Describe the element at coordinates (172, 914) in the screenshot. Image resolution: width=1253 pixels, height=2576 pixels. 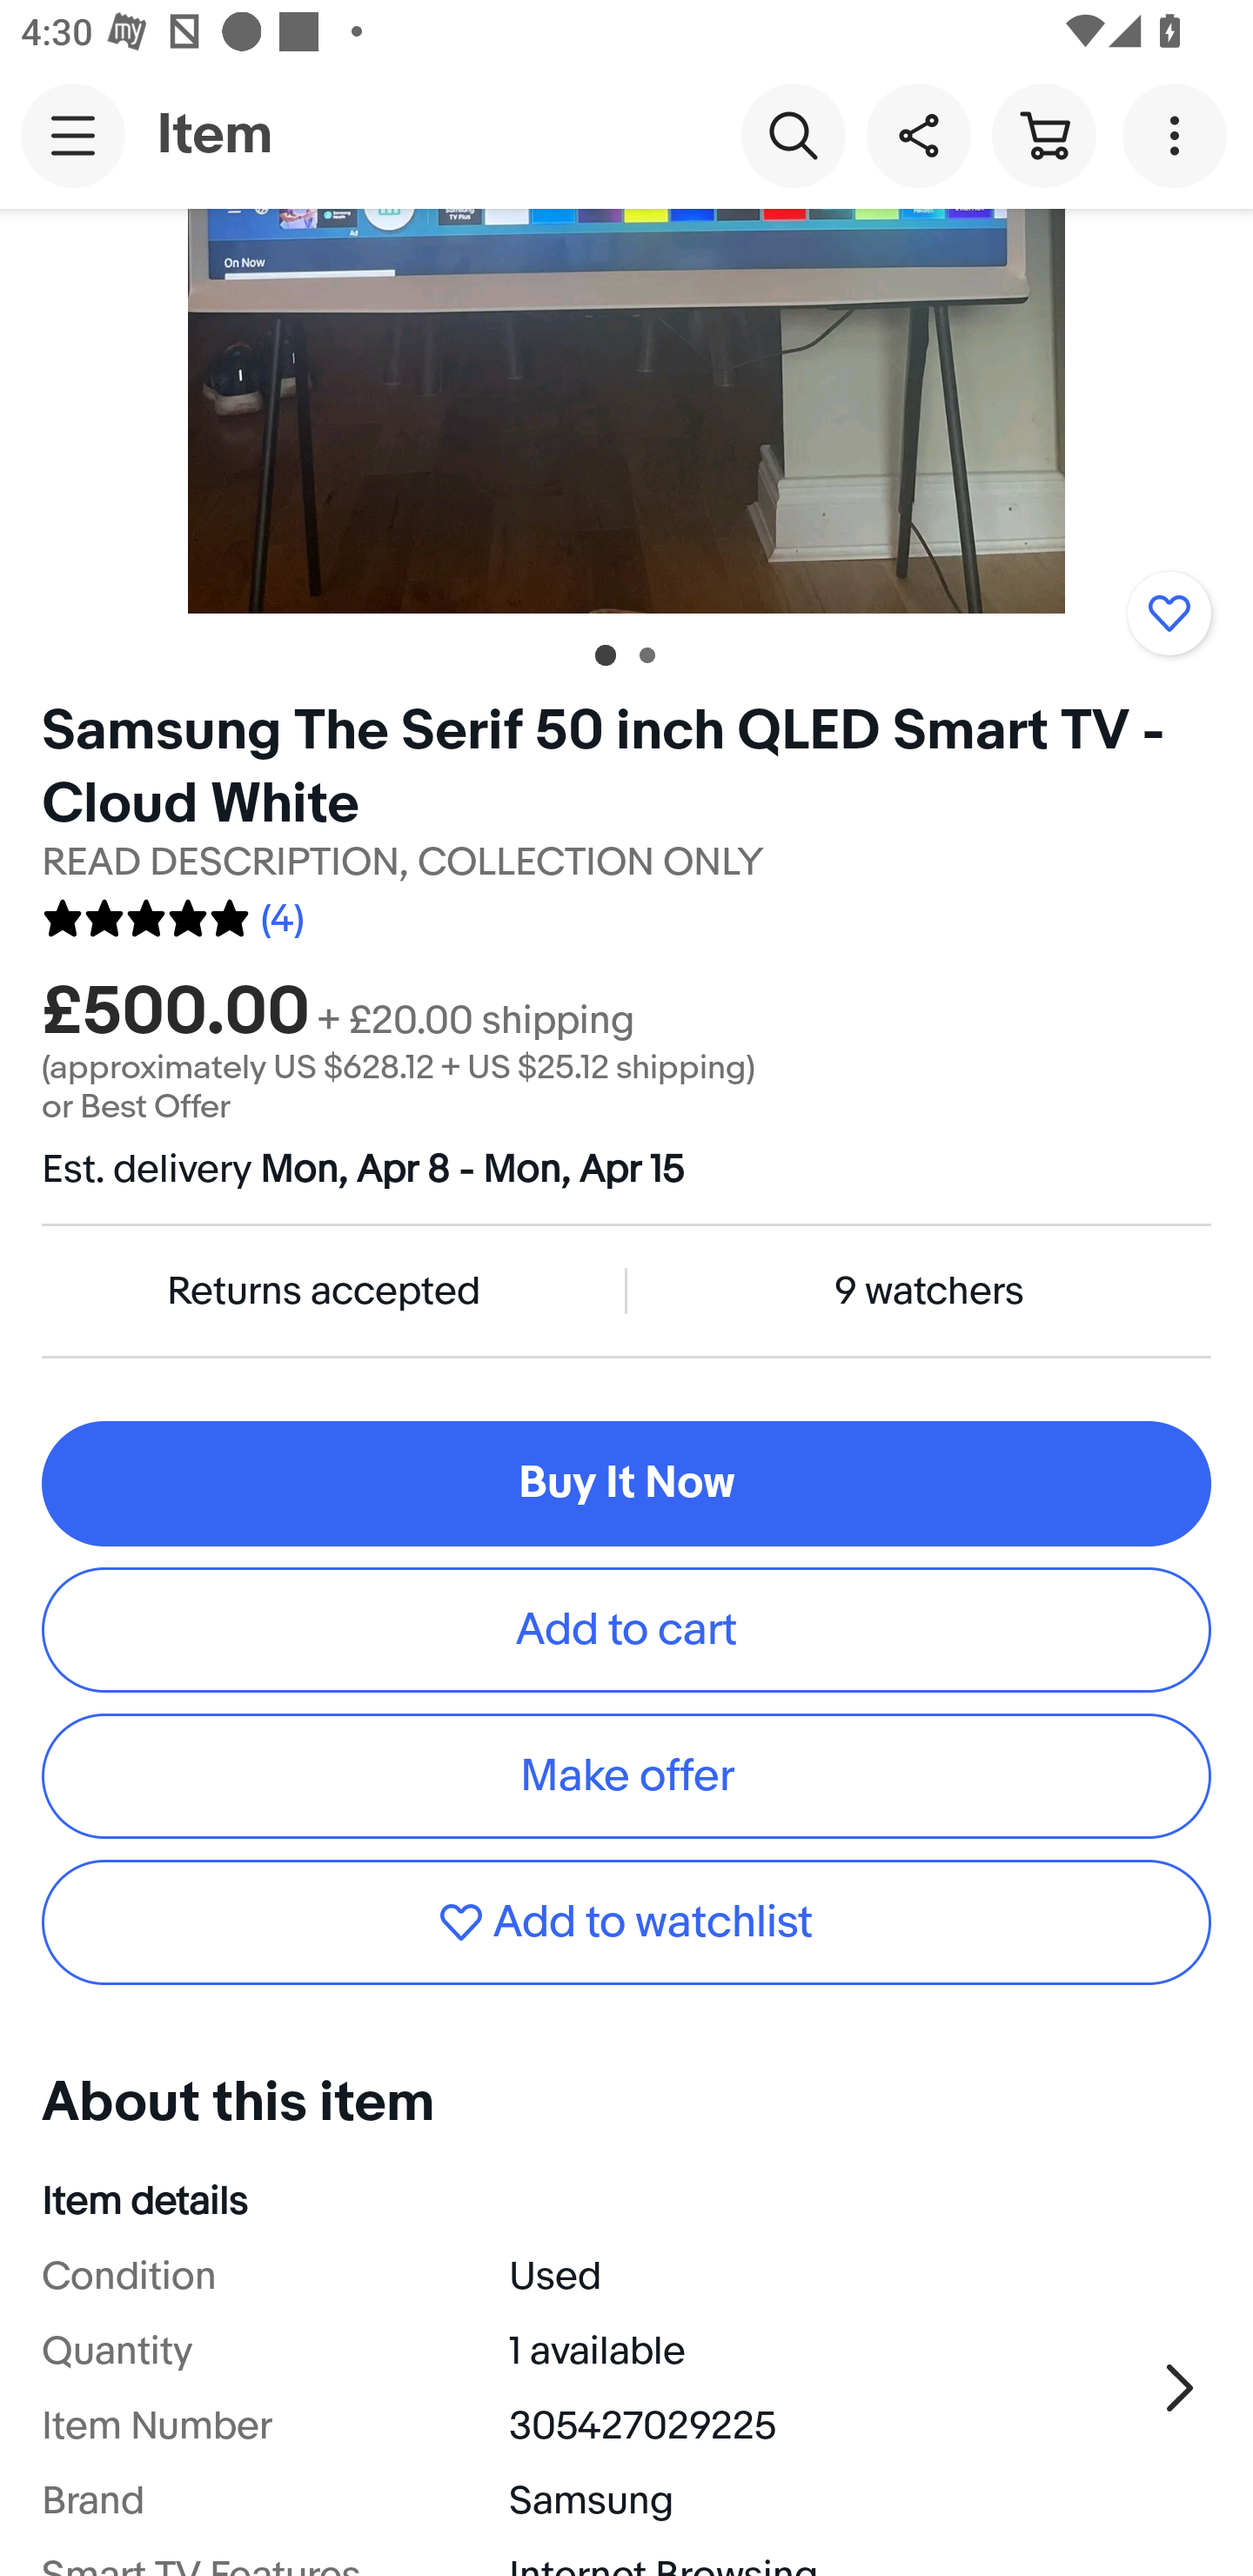
I see `4 reviews. Average rating 5.0 out of five 10.0 (4)` at that location.